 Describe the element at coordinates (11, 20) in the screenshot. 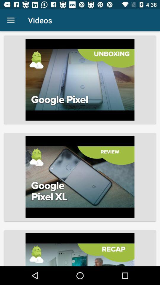

I see `tap the icon to the left of videos item` at that location.